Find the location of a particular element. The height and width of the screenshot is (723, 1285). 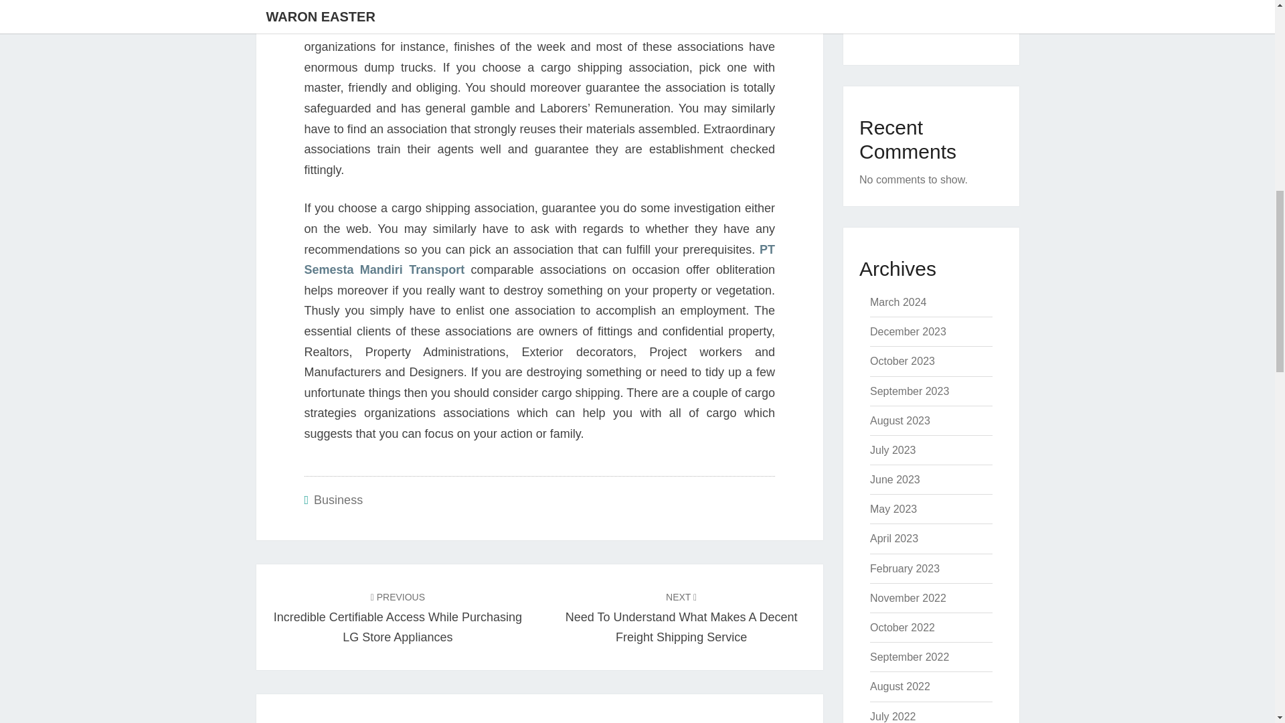

May 2023 is located at coordinates (893, 509).